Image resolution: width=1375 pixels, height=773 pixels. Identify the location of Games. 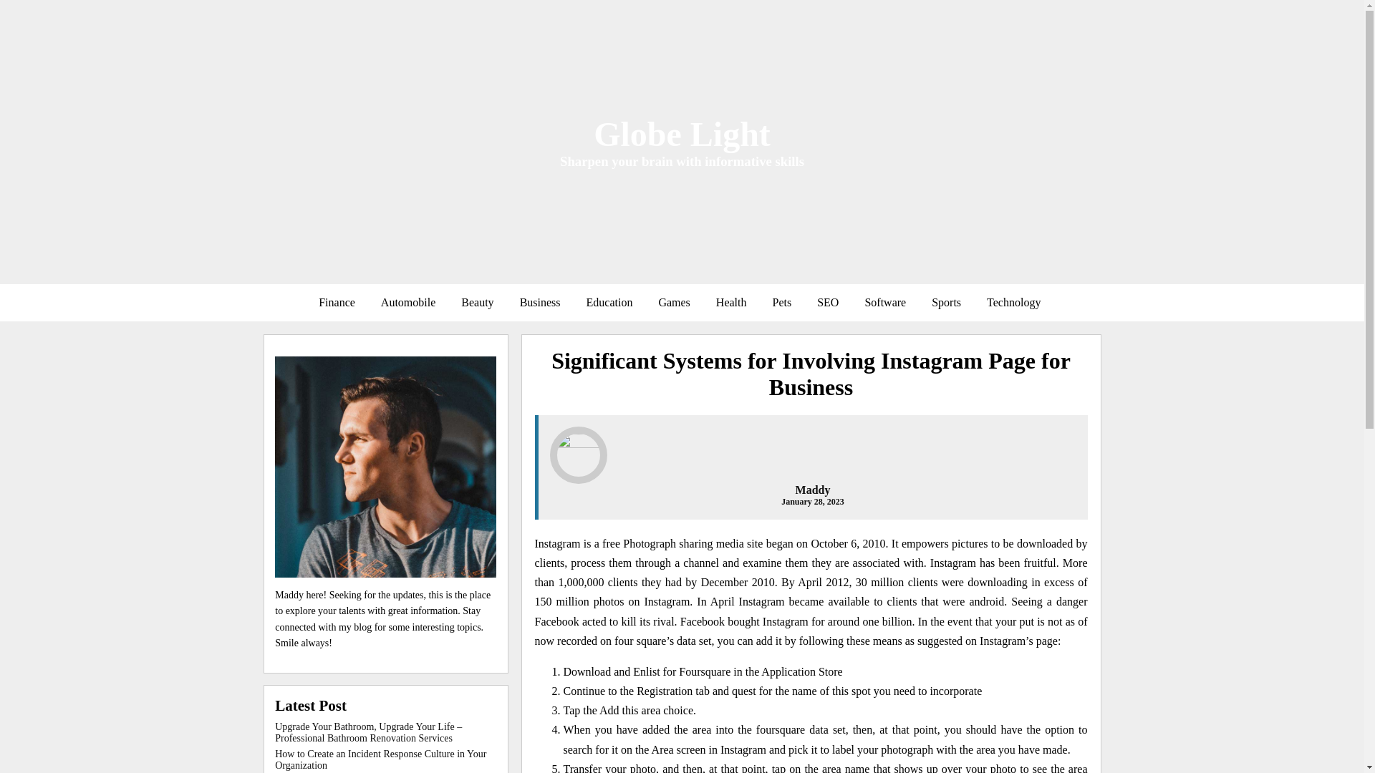
(673, 302).